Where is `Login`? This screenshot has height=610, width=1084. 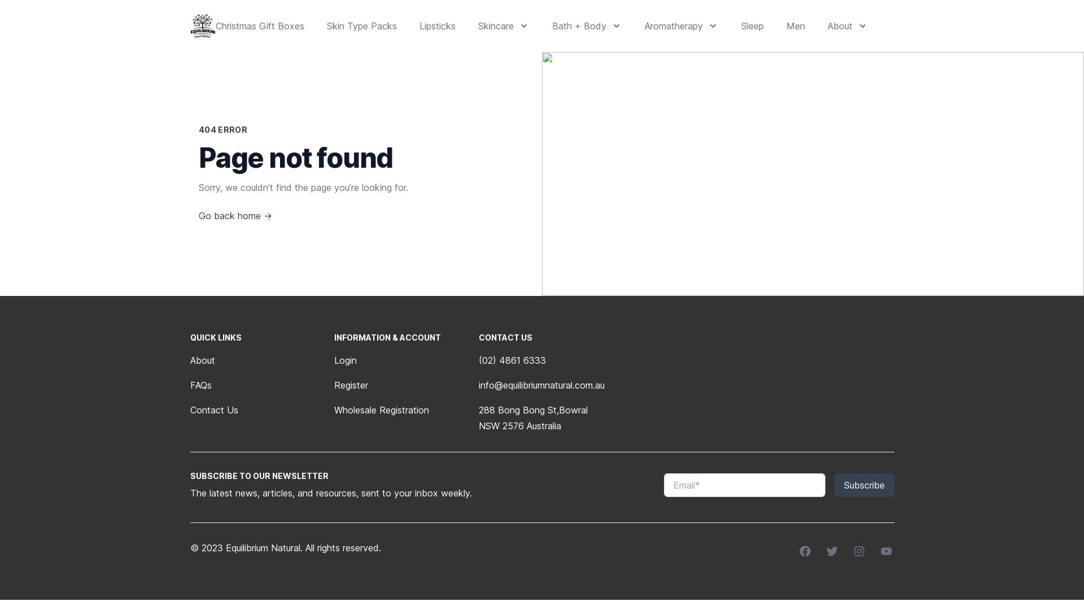
Login is located at coordinates (346, 360).